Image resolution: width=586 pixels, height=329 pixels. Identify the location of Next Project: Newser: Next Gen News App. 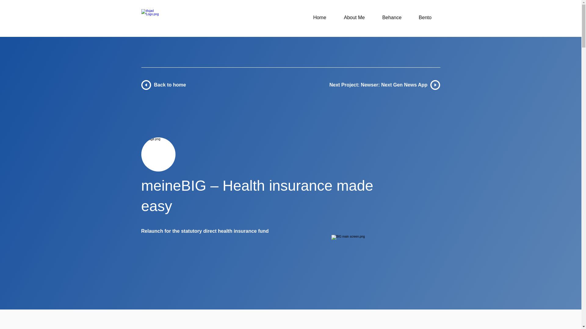
(378, 85).